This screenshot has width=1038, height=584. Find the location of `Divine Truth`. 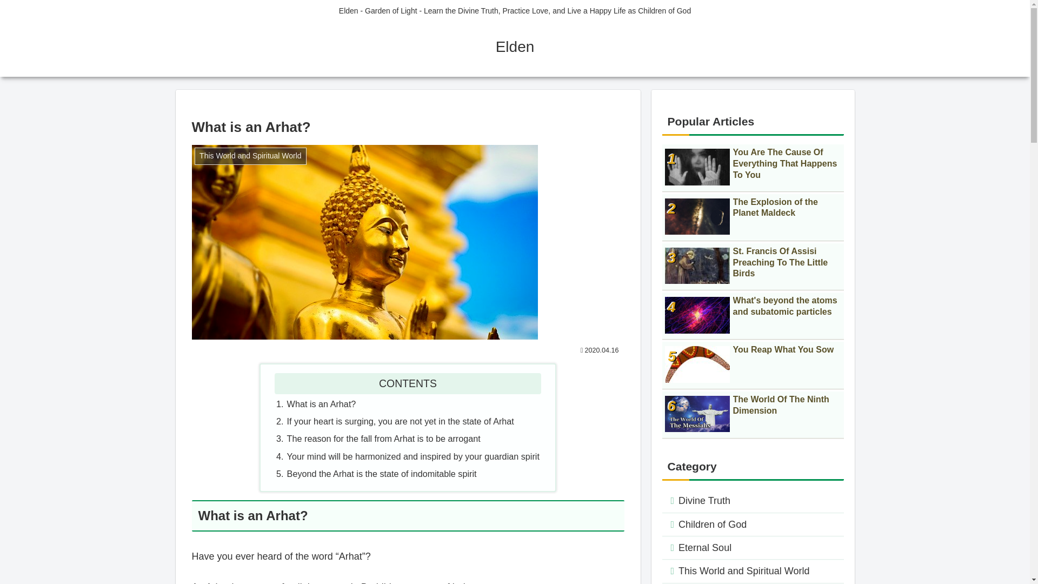

Divine Truth is located at coordinates (753, 501).